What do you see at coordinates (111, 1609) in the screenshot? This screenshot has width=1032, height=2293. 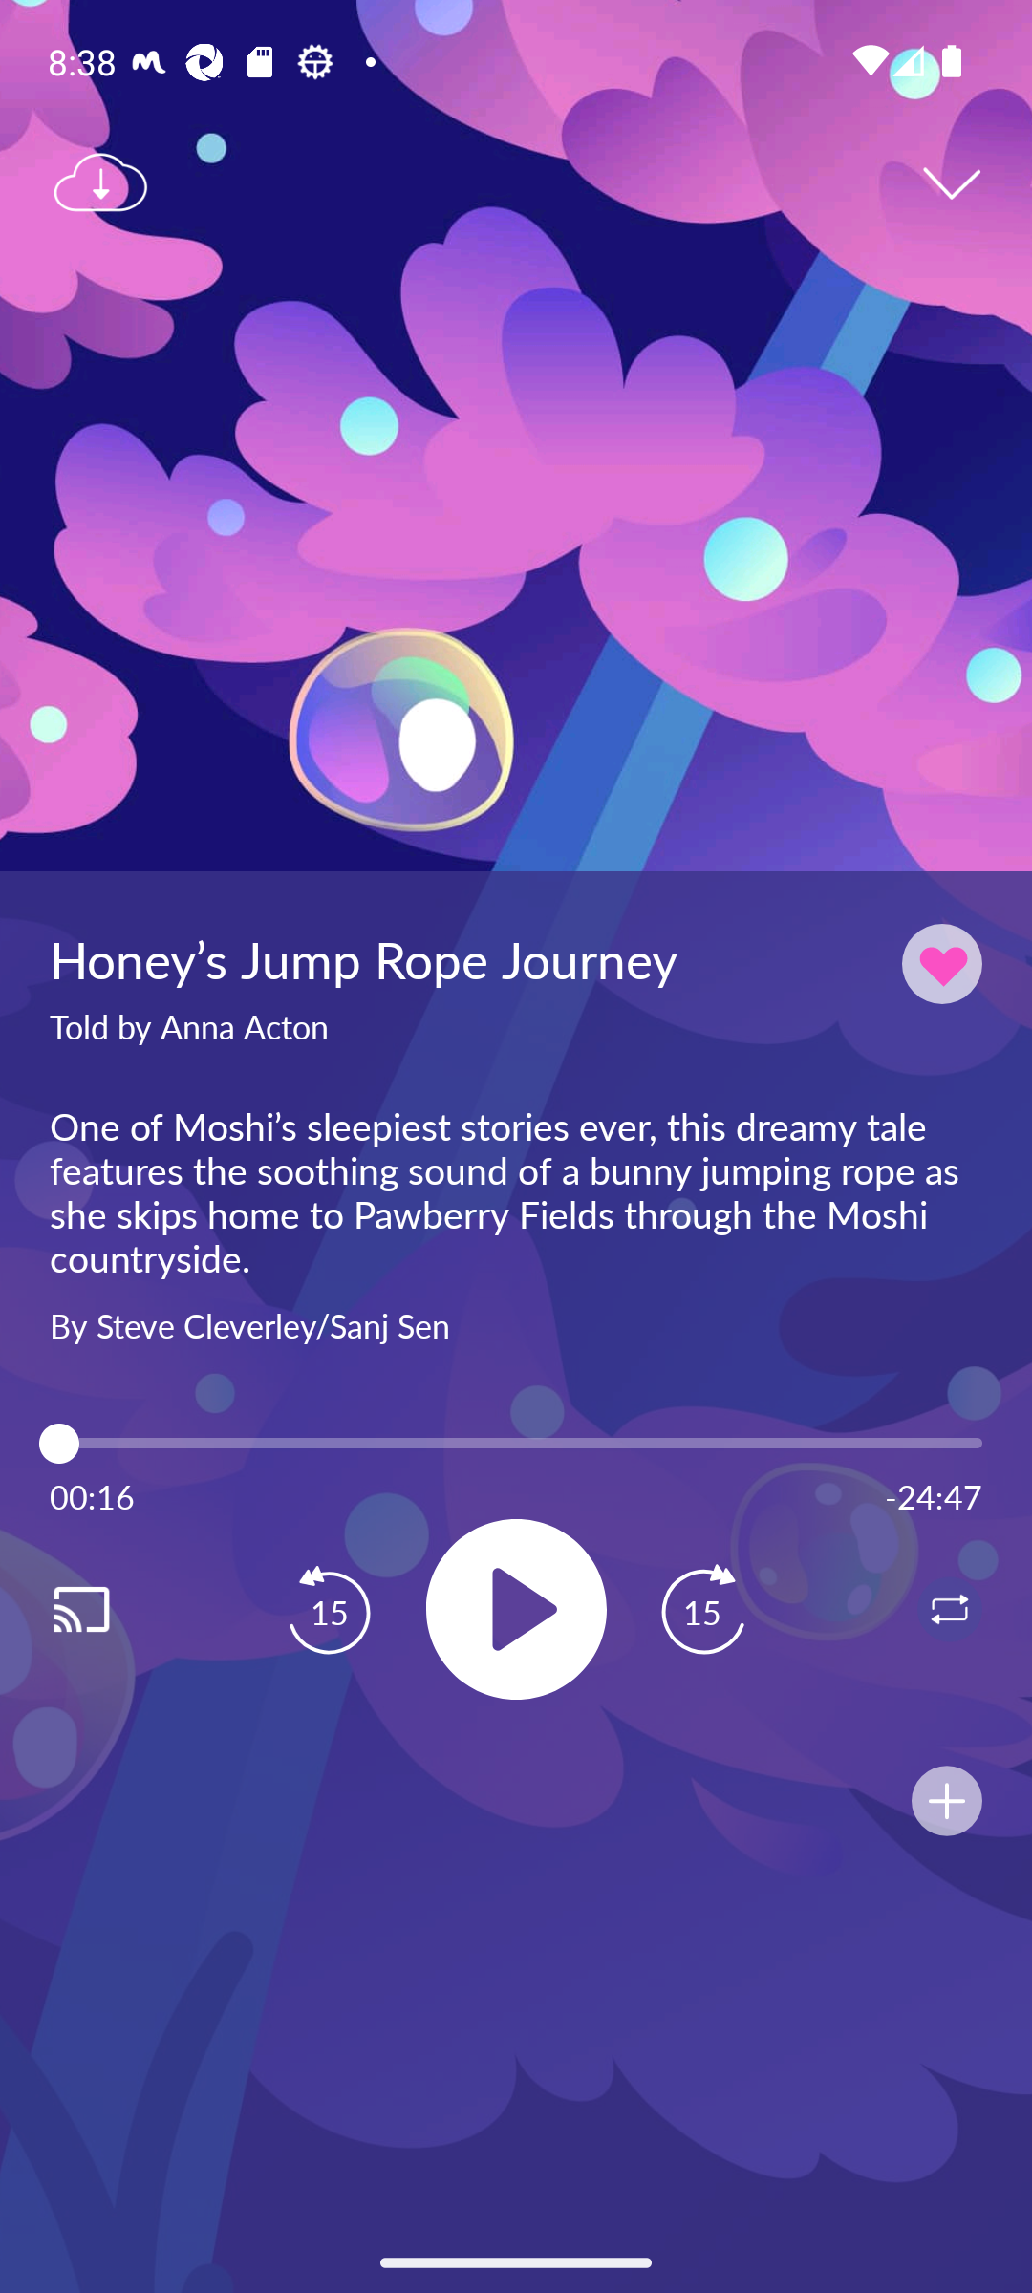 I see `Cast. Disconnected` at bounding box center [111, 1609].